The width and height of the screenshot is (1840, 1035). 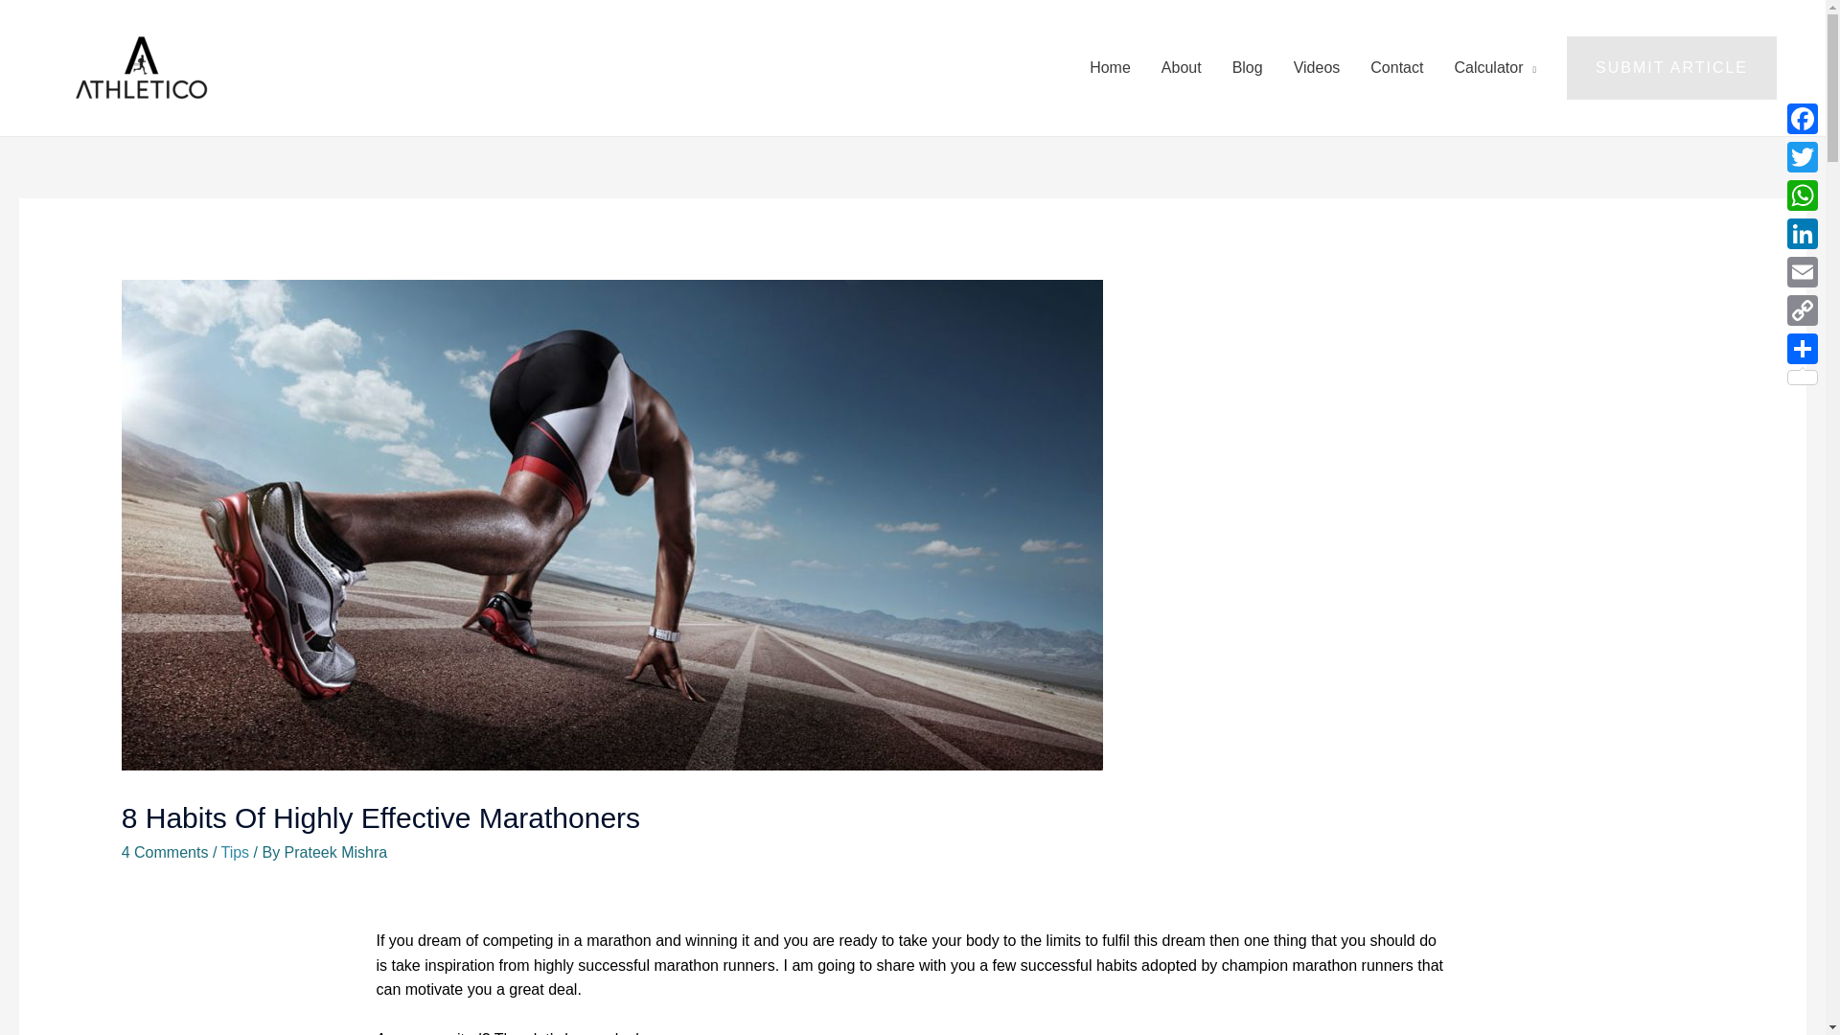 I want to click on Blog, so click(x=1248, y=67).